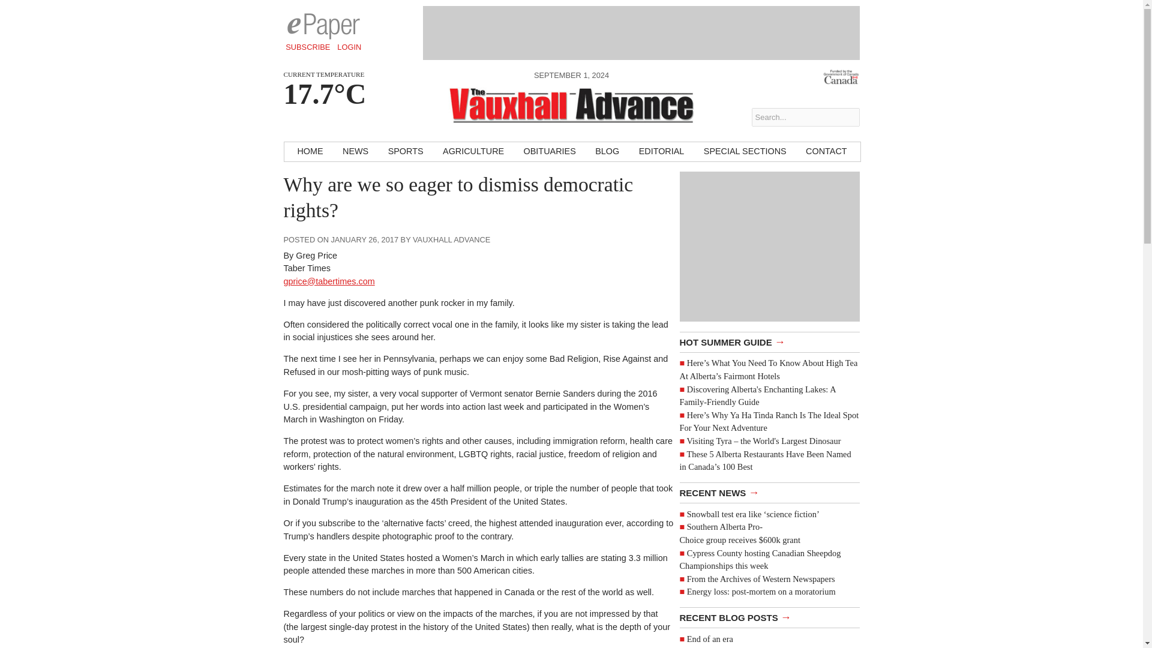  What do you see at coordinates (745, 151) in the screenshot?
I see `SPECIAL SECTIONS` at bounding box center [745, 151].